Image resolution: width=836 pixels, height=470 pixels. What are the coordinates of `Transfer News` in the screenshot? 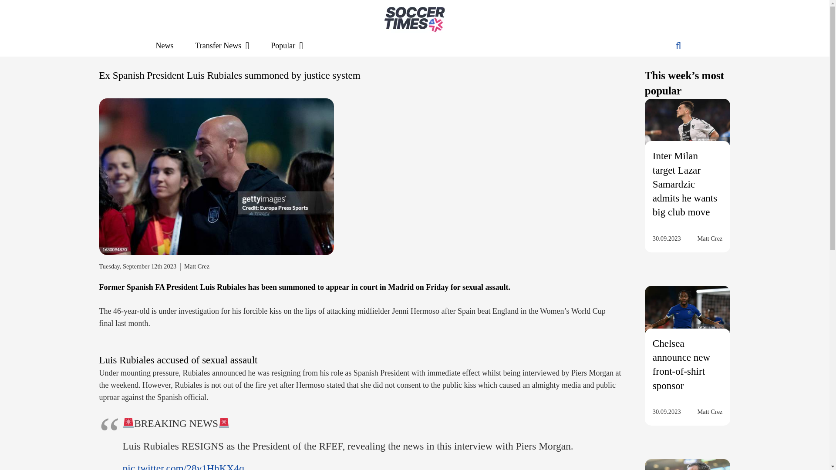 It's located at (222, 45).